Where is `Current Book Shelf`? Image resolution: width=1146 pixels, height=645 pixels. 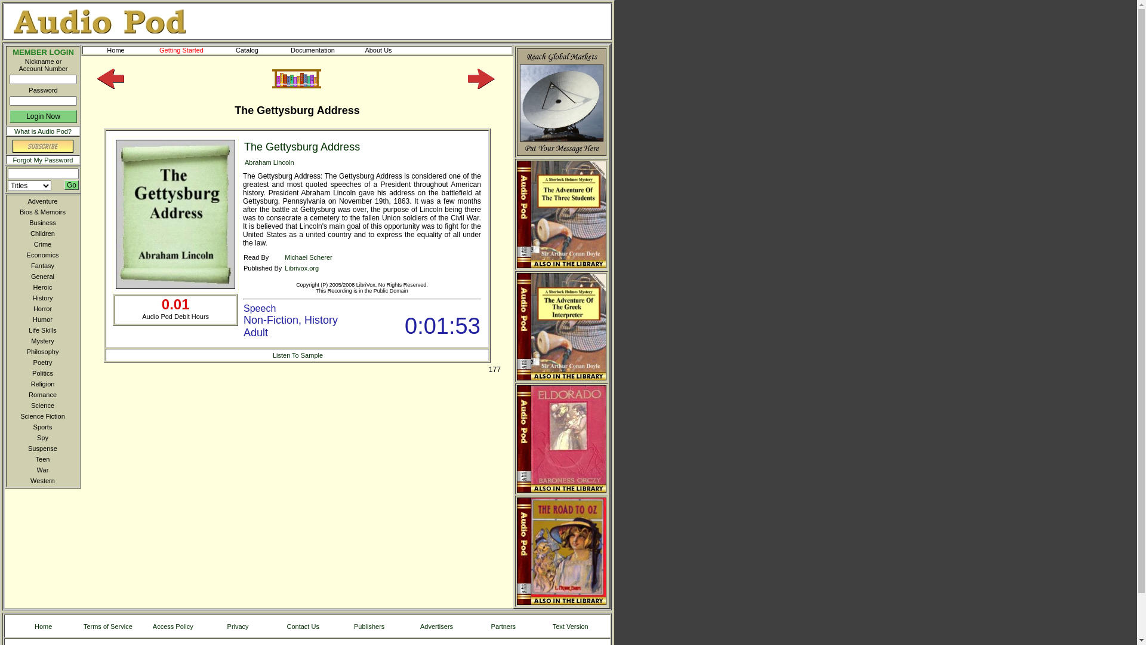 Current Book Shelf is located at coordinates (297, 86).